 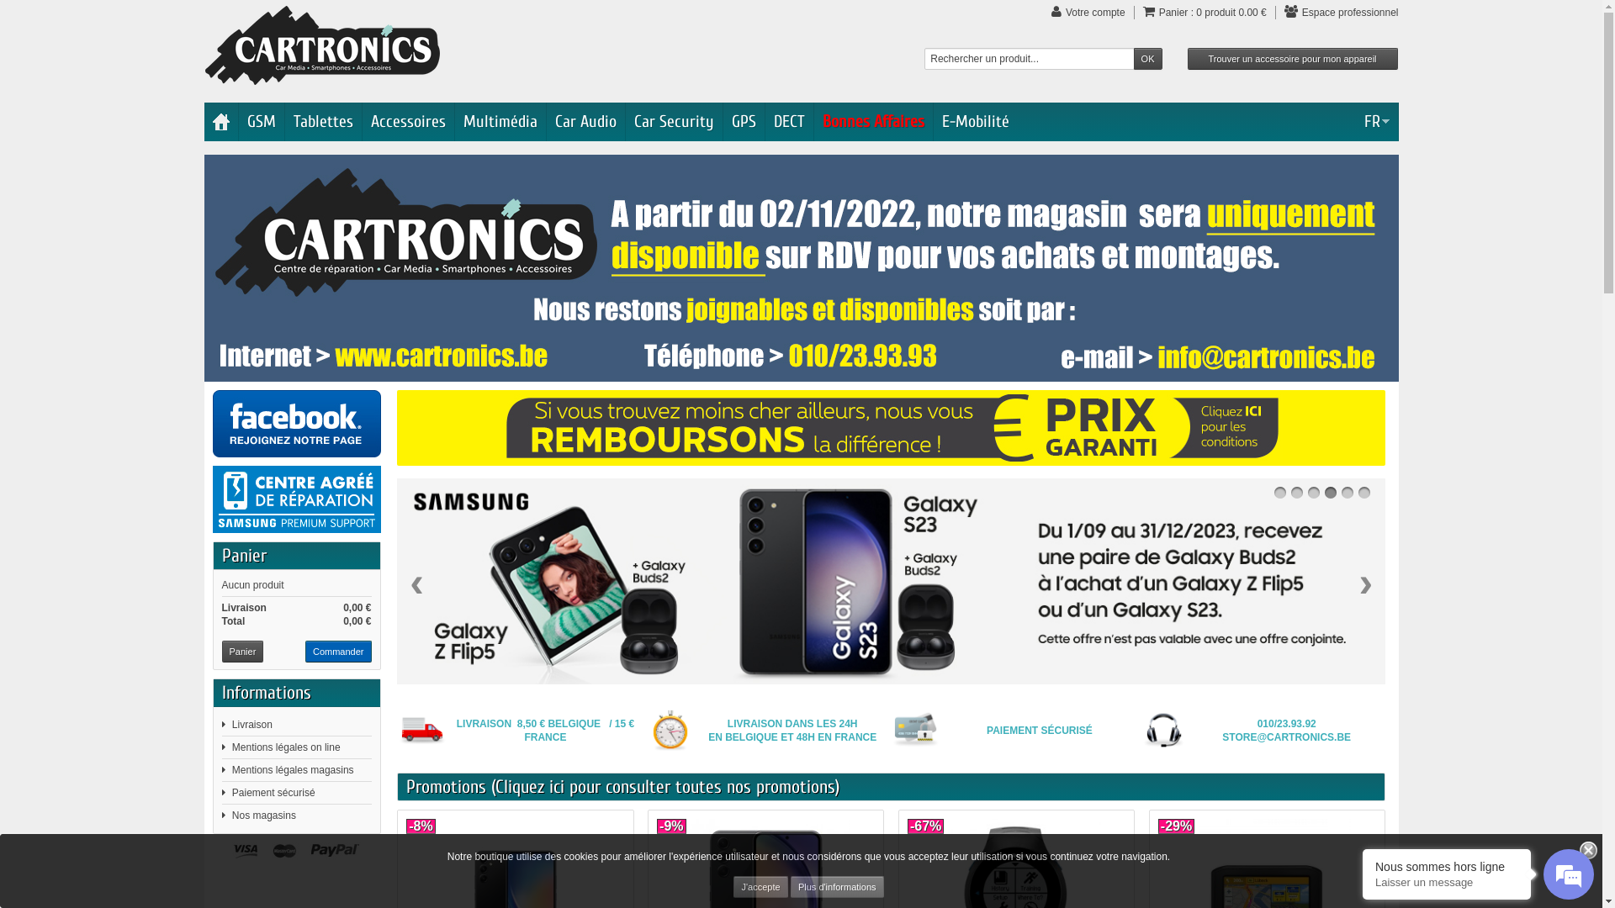 What do you see at coordinates (323, 45) in the screenshot?
I see `Cartronics` at bounding box center [323, 45].